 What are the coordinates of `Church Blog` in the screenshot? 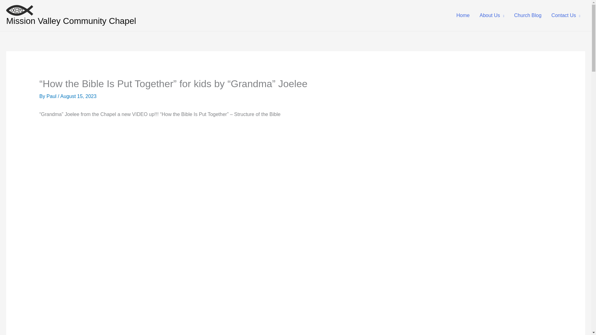 It's located at (528, 15).